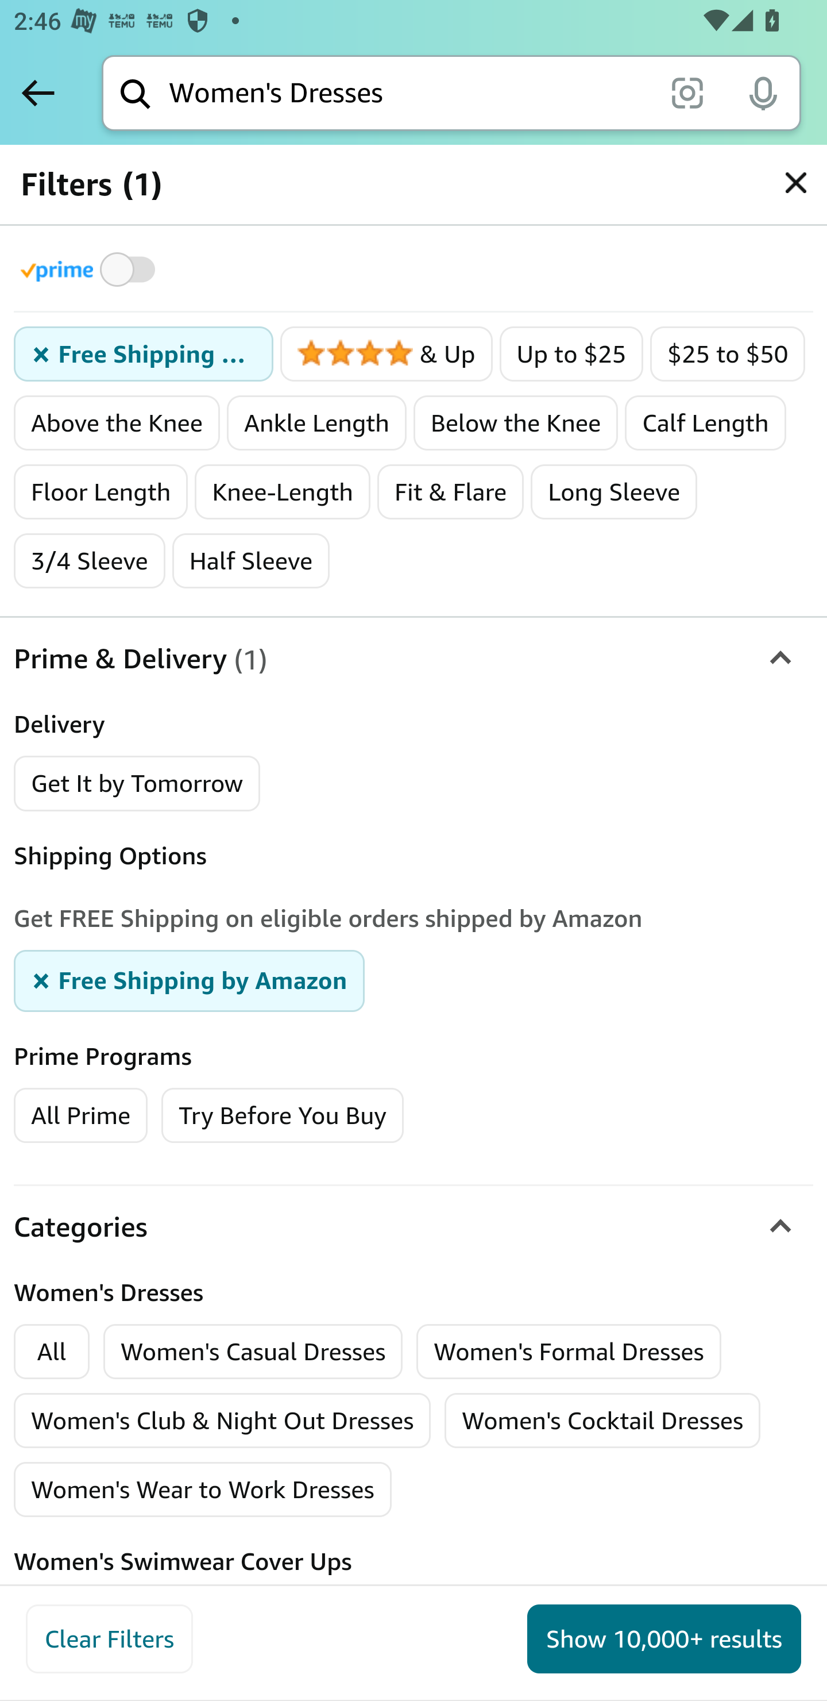  Describe the element at coordinates (283, 492) in the screenshot. I see `Knee-Length` at that location.